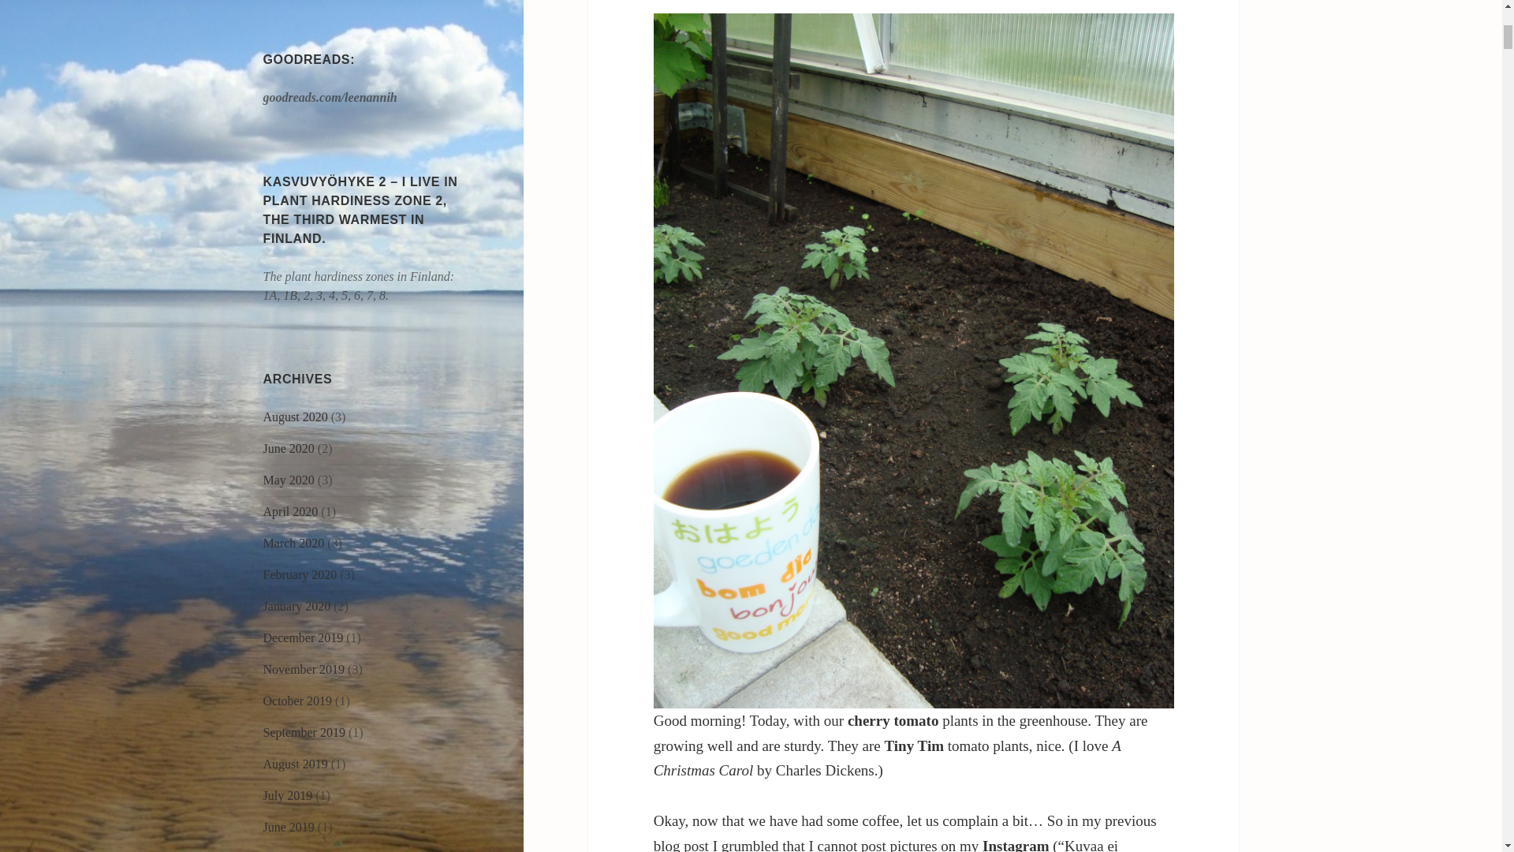 Image resolution: width=1514 pixels, height=852 pixels. I want to click on January 2020, so click(297, 606).